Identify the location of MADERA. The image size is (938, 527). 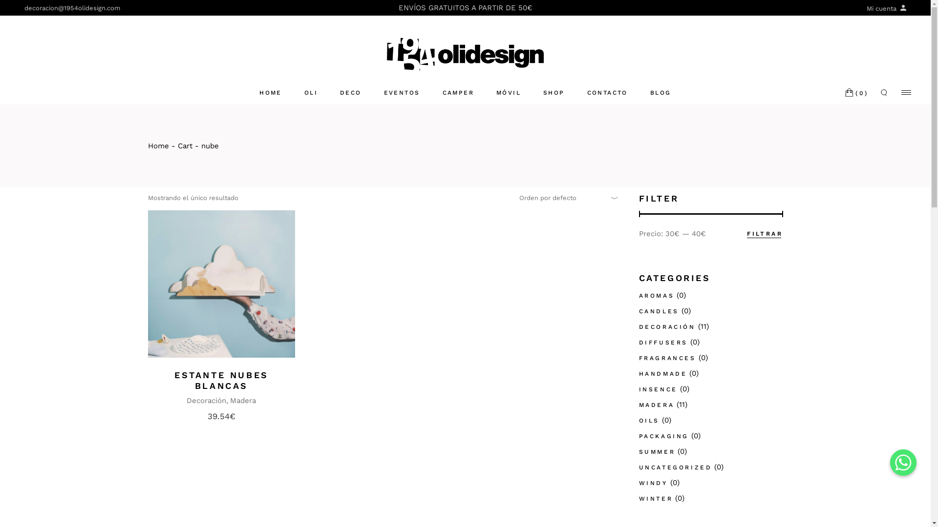
(657, 405).